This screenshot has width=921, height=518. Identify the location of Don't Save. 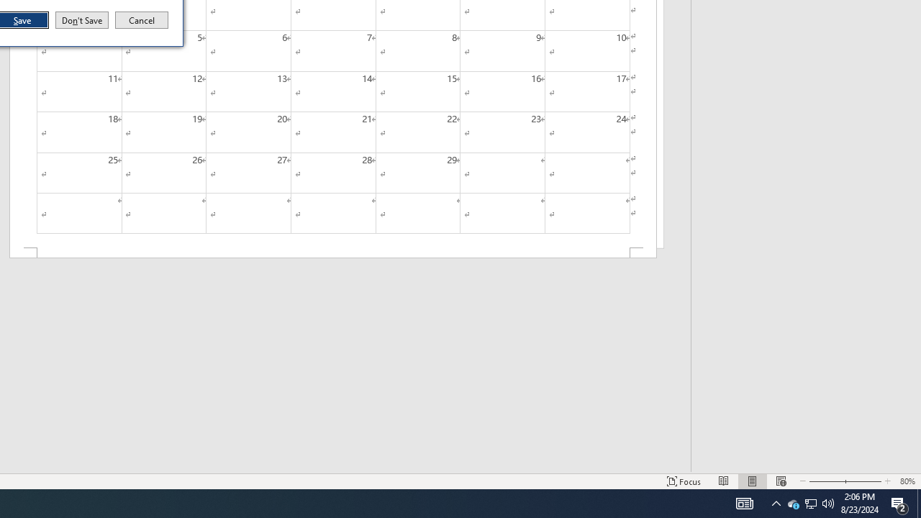
(82, 20).